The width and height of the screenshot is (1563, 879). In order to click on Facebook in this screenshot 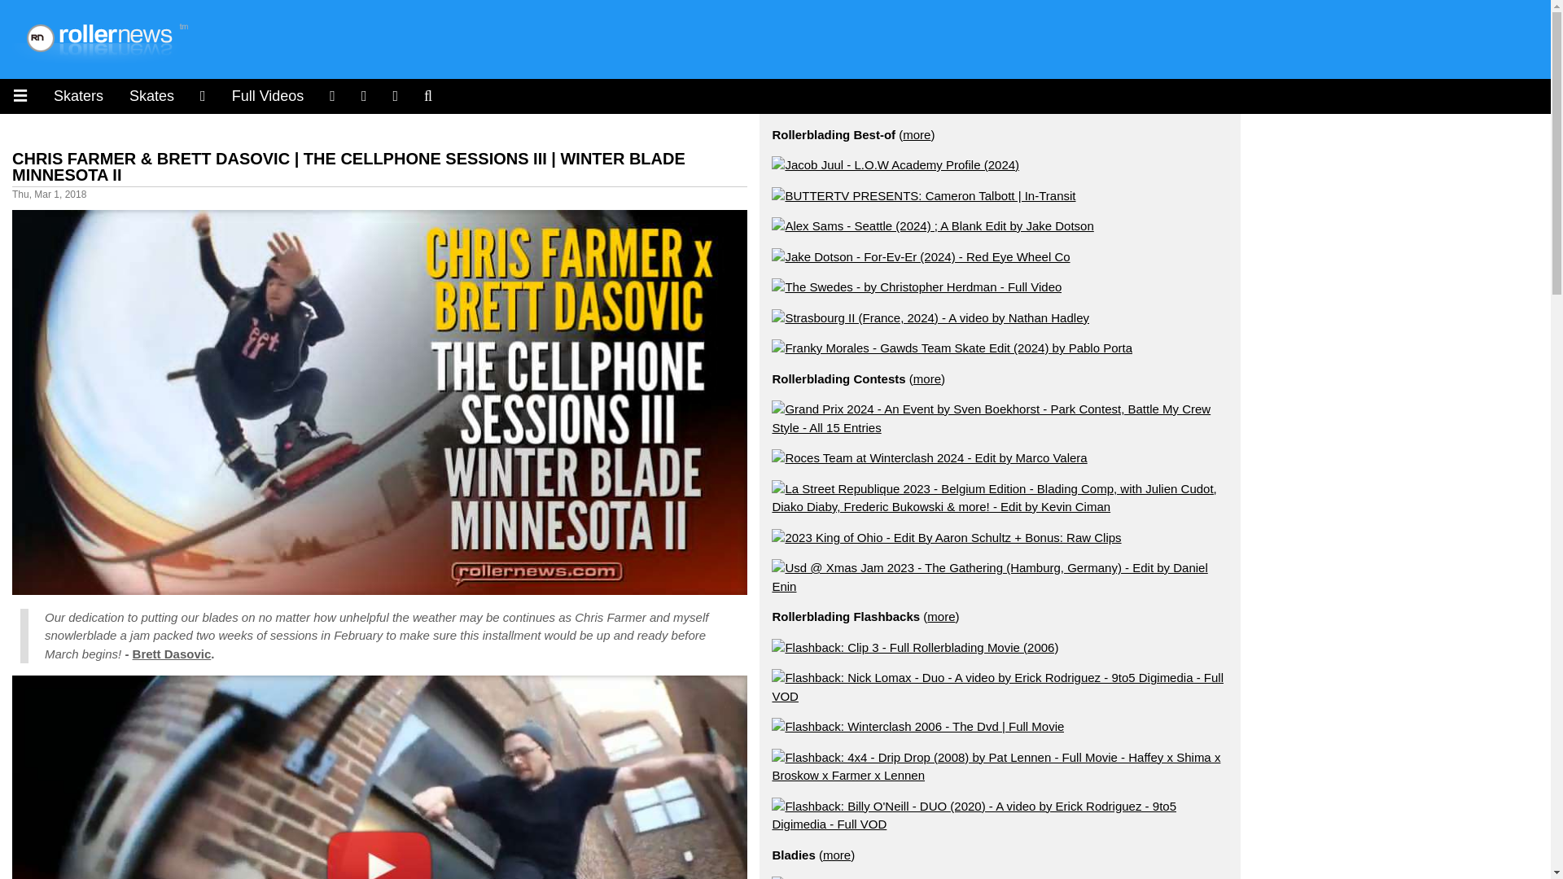, I will do `click(364, 96)`.